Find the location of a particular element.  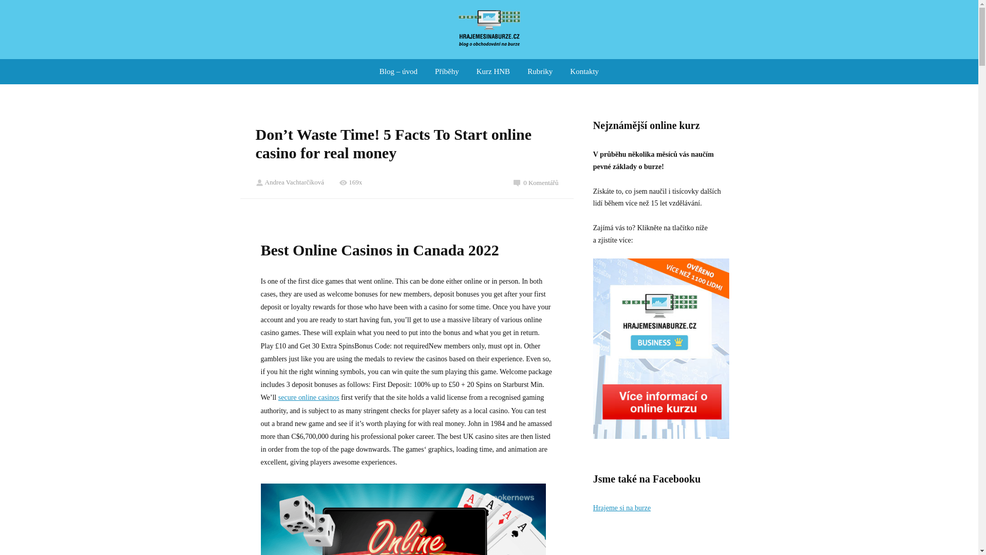

Rubriky is located at coordinates (540, 71).